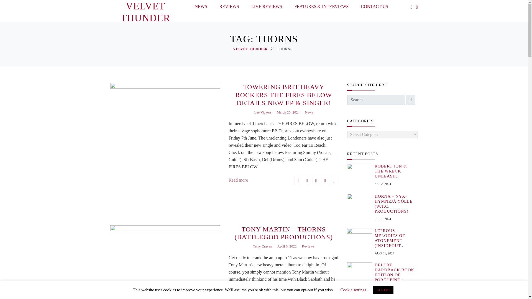 The width and height of the screenshot is (532, 299). What do you see at coordinates (309, 112) in the screenshot?
I see `News` at bounding box center [309, 112].